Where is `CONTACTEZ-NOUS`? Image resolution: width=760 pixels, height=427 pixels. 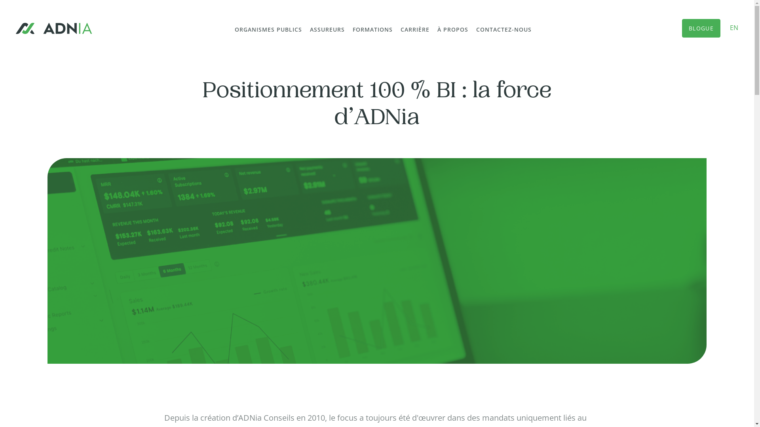 CONTACTEZ-NOUS is located at coordinates (504, 29).